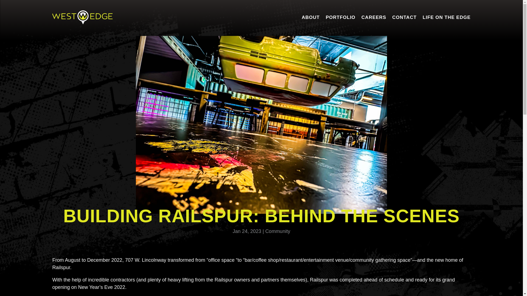 The height and width of the screenshot is (296, 527). Describe the element at coordinates (310, 19) in the screenshot. I see `ABOUT` at that location.